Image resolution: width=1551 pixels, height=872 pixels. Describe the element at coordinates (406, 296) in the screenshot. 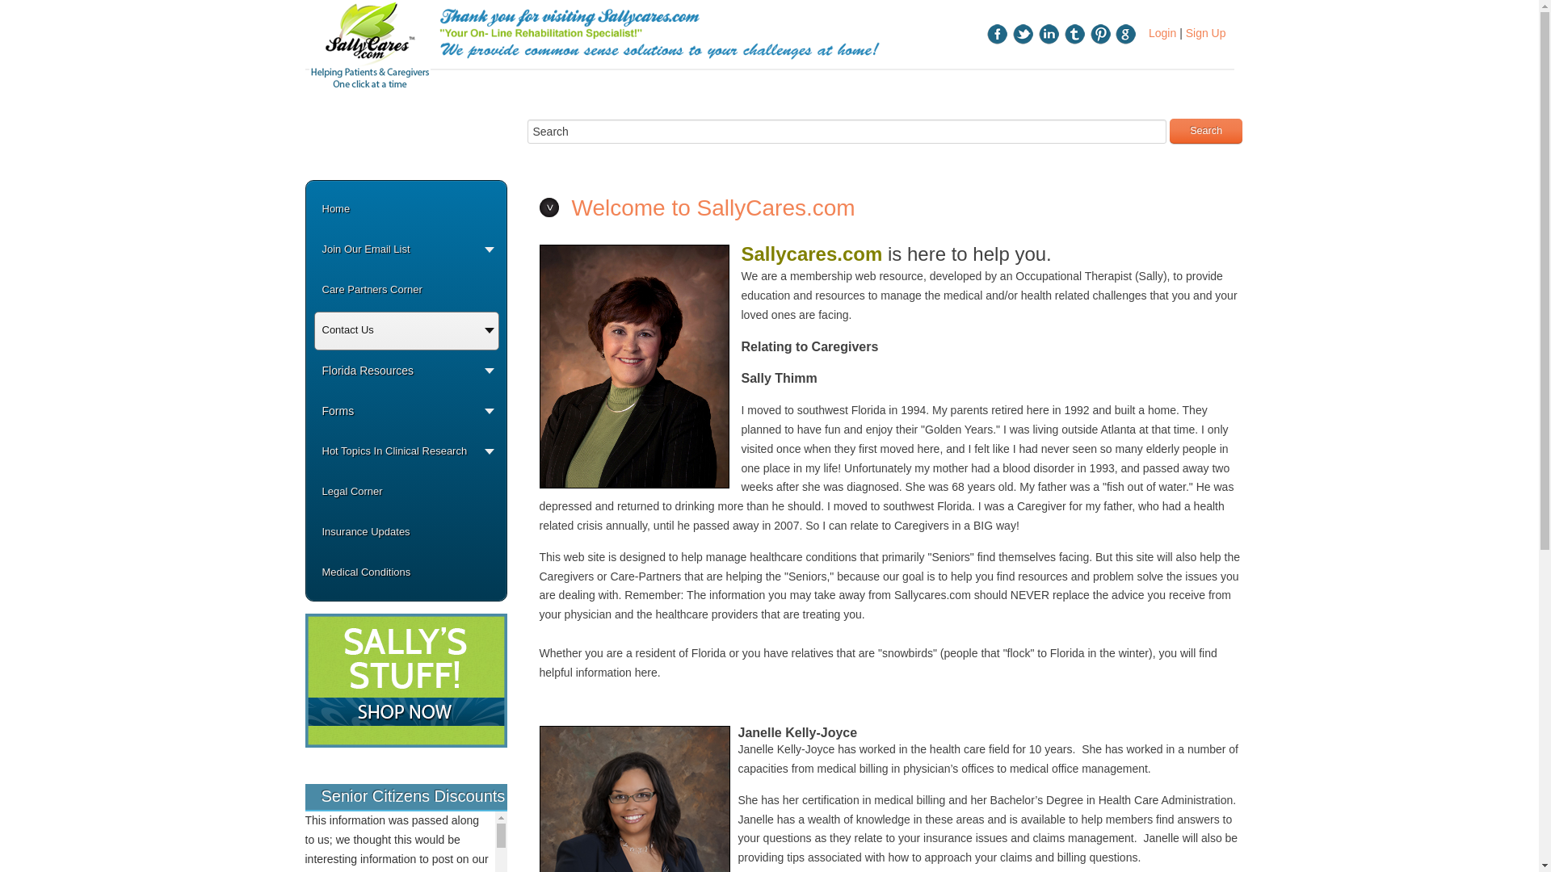

I see `Care Partners Corner` at that location.